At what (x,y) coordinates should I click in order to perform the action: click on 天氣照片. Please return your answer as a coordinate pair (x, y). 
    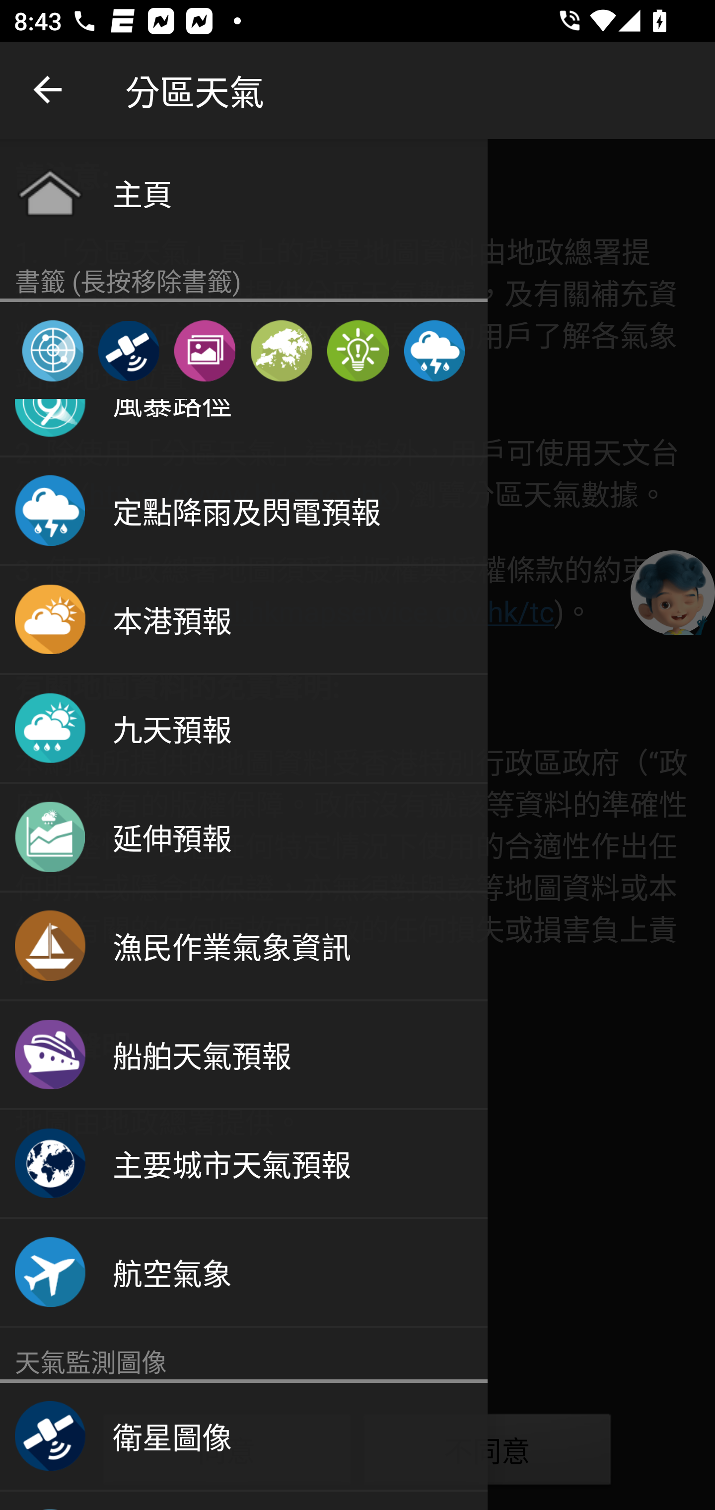
    Looking at the image, I should click on (205, 351).